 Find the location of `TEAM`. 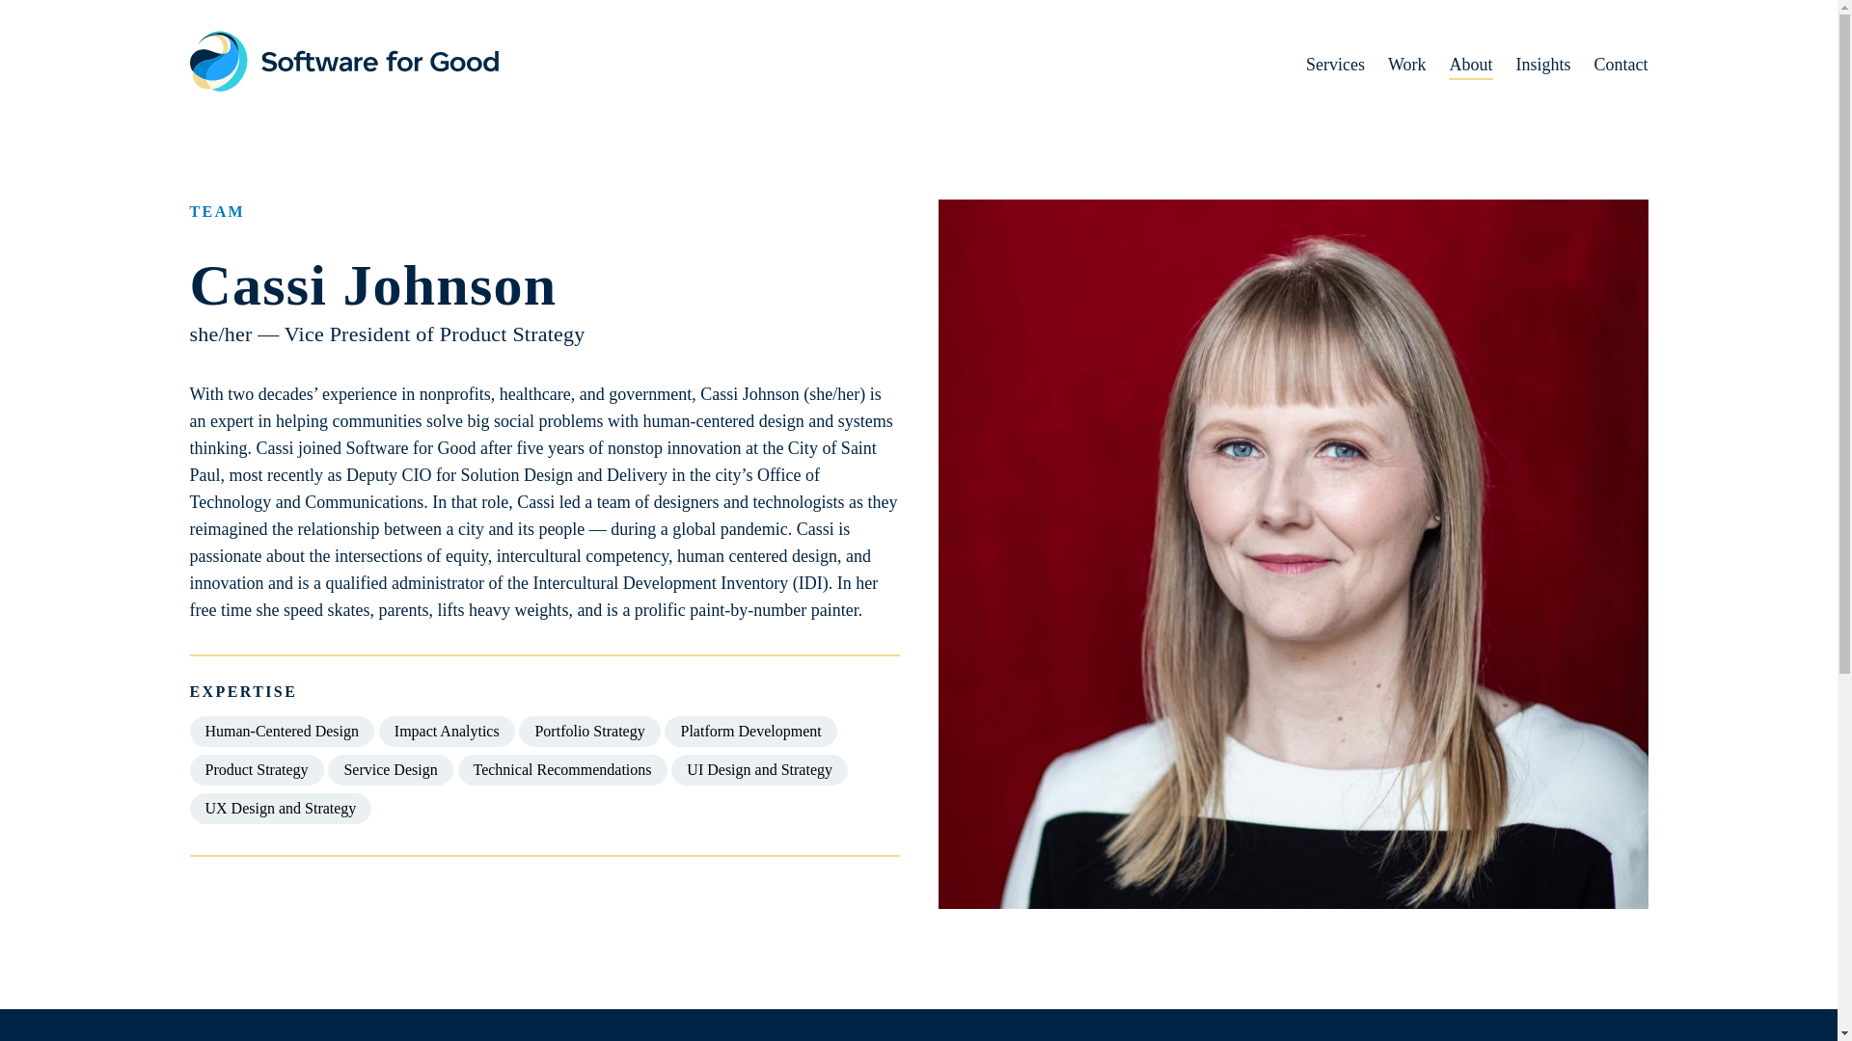

TEAM is located at coordinates (543, 212).